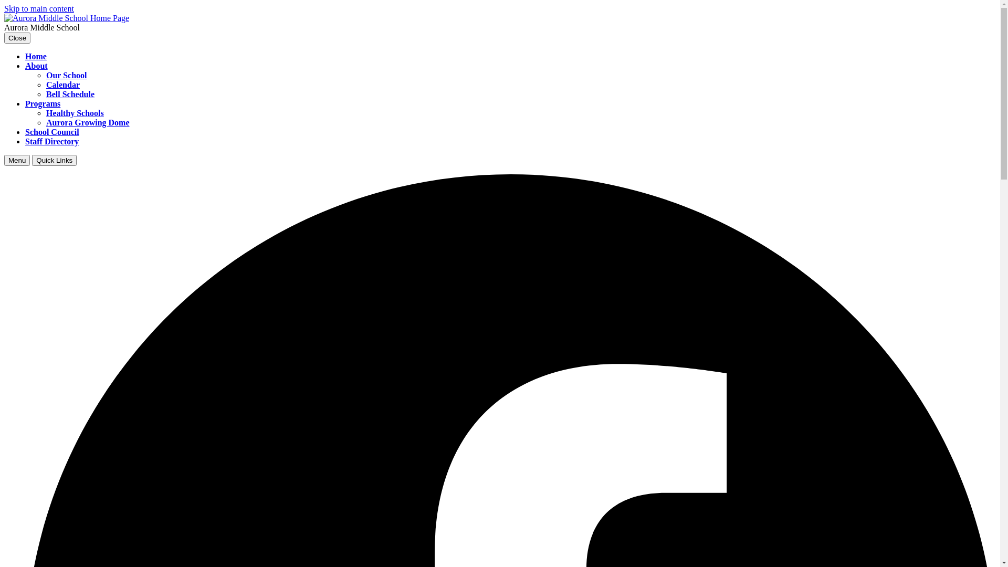  I want to click on Skip to main content, so click(39, 8).